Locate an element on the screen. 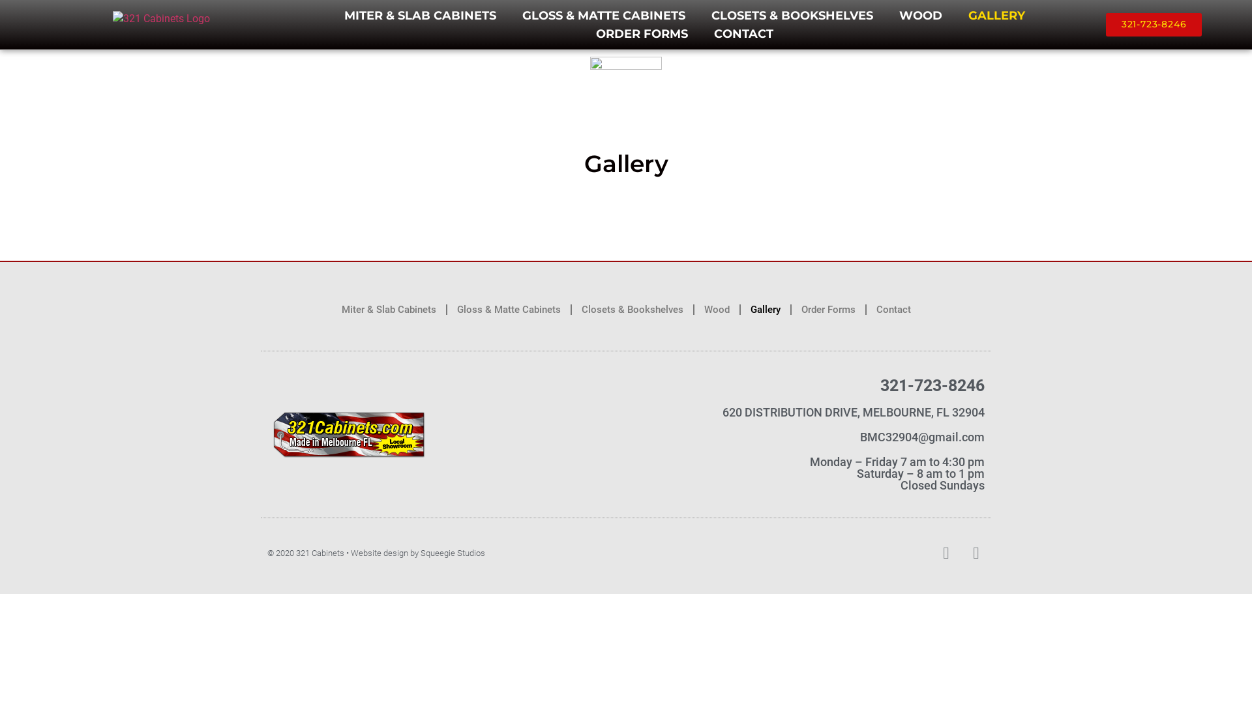 Image resolution: width=1252 pixels, height=704 pixels. BMC32904@gmail.com is located at coordinates (922, 437).